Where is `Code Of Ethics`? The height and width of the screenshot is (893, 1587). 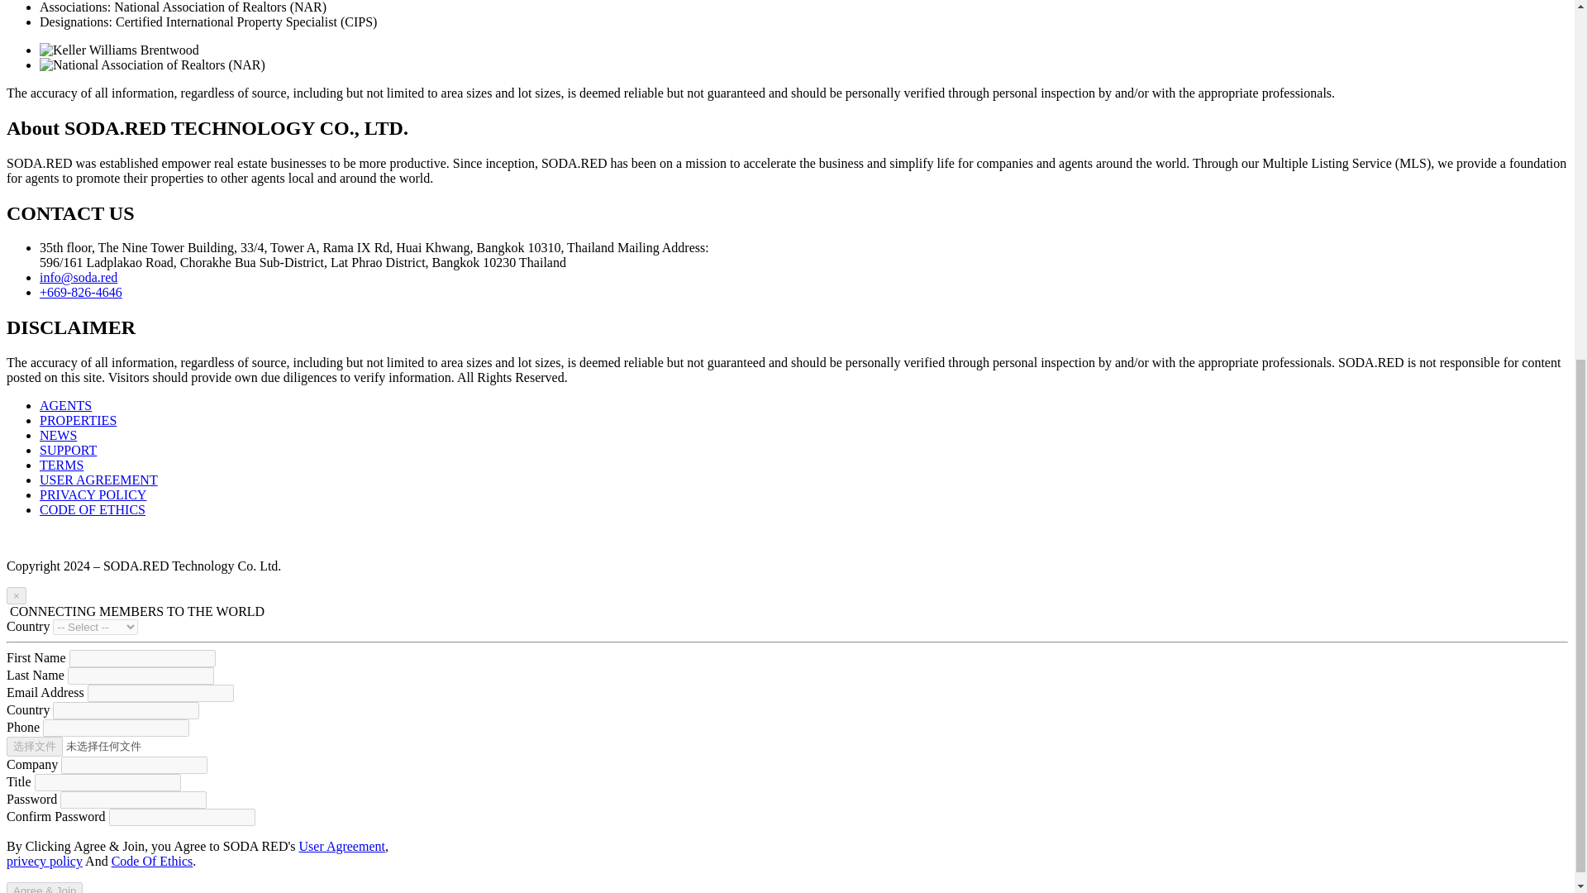 Code Of Ethics is located at coordinates (152, 860).